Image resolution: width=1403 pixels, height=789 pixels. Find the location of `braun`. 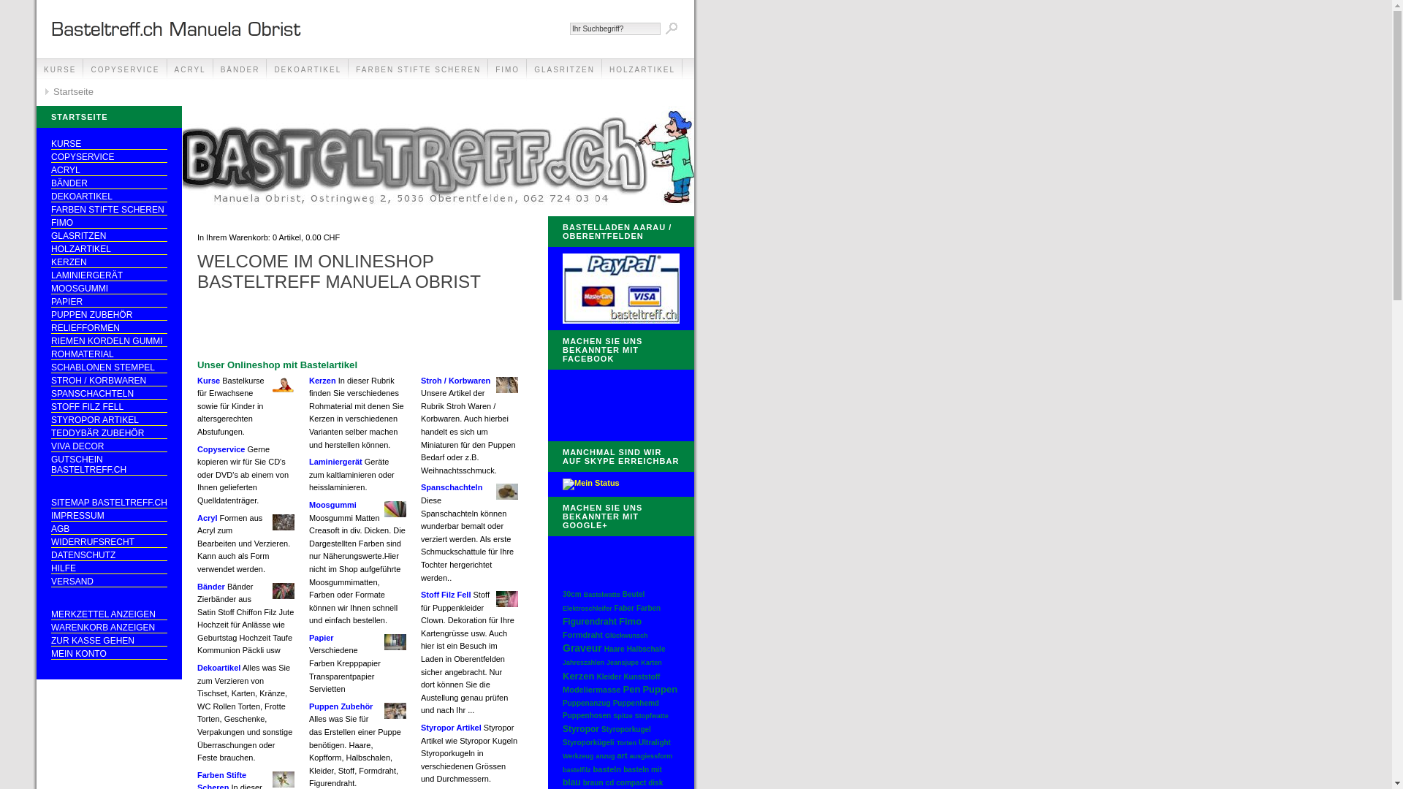

braun is located at coordinates (593, 783).